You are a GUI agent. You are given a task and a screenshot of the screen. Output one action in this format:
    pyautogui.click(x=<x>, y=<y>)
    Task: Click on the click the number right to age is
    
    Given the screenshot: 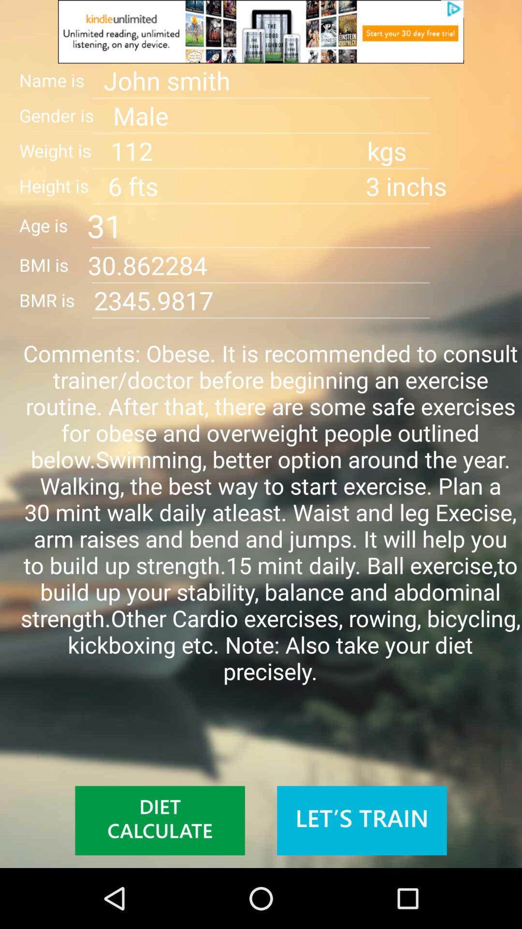 What is the action you would take?
    pyautogui.click(x=304, y=225)
    